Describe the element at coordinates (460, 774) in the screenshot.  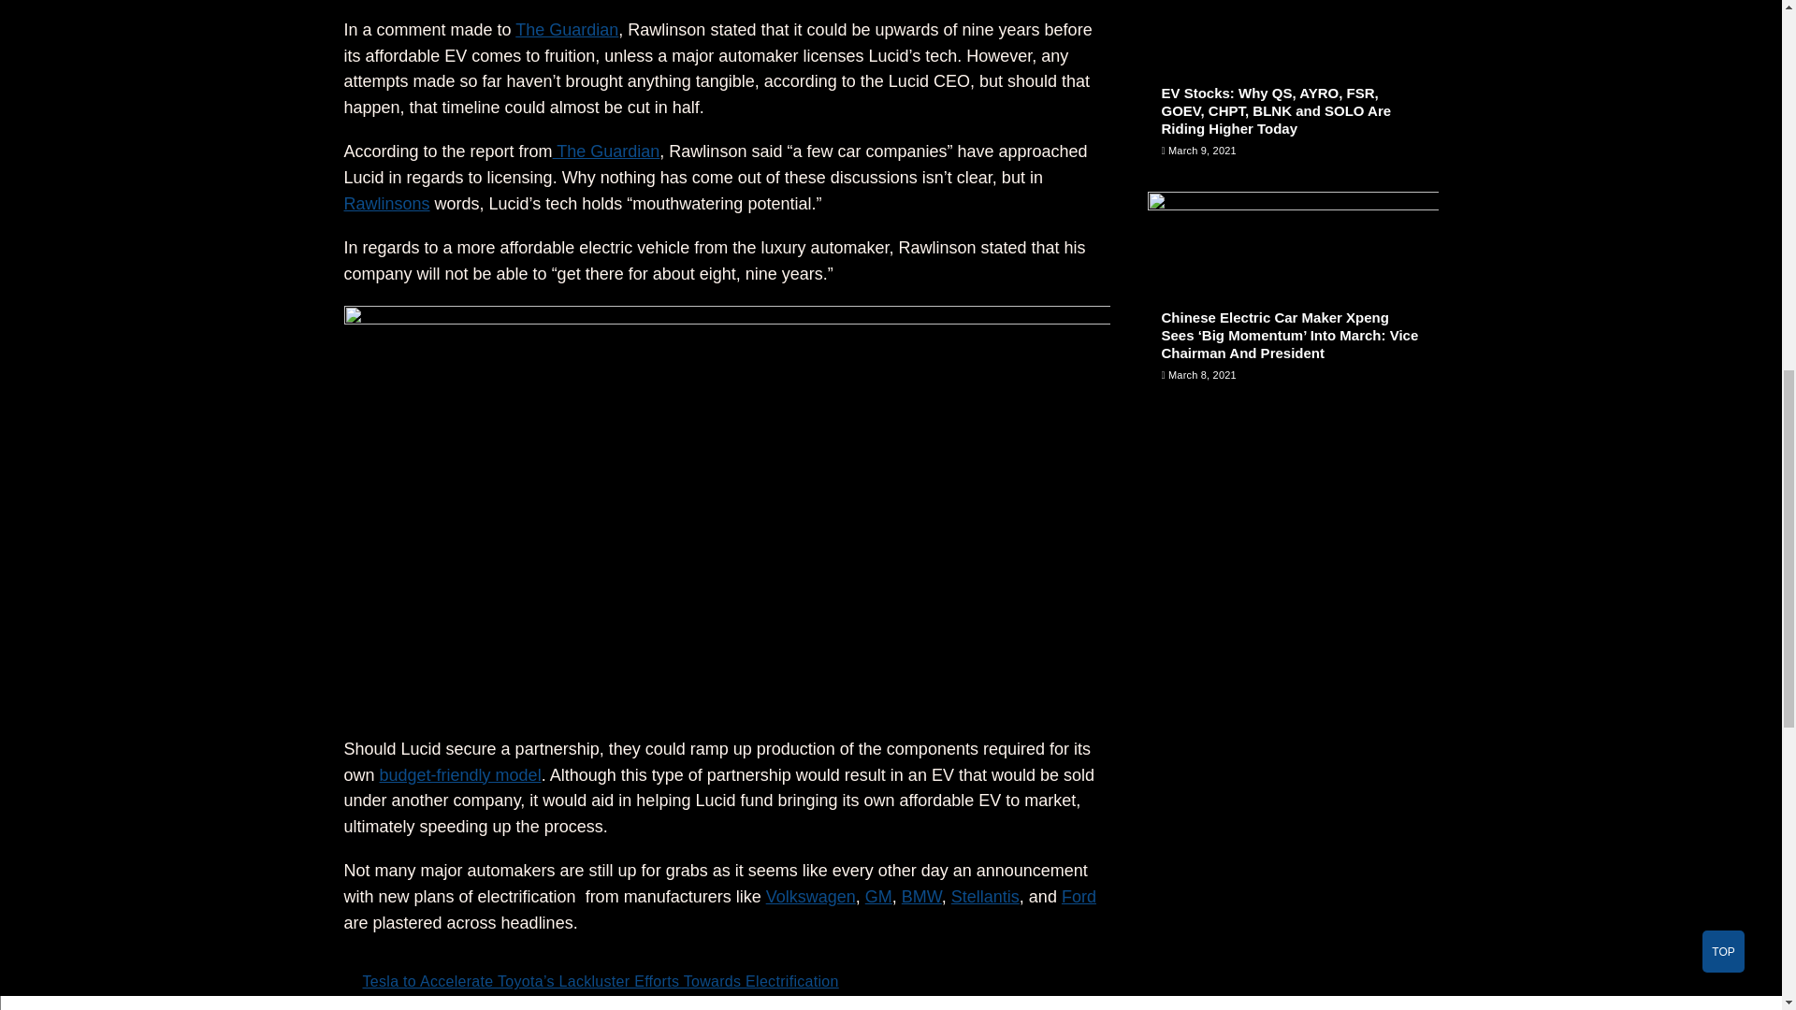
I see `budget-friendly model` at that location.